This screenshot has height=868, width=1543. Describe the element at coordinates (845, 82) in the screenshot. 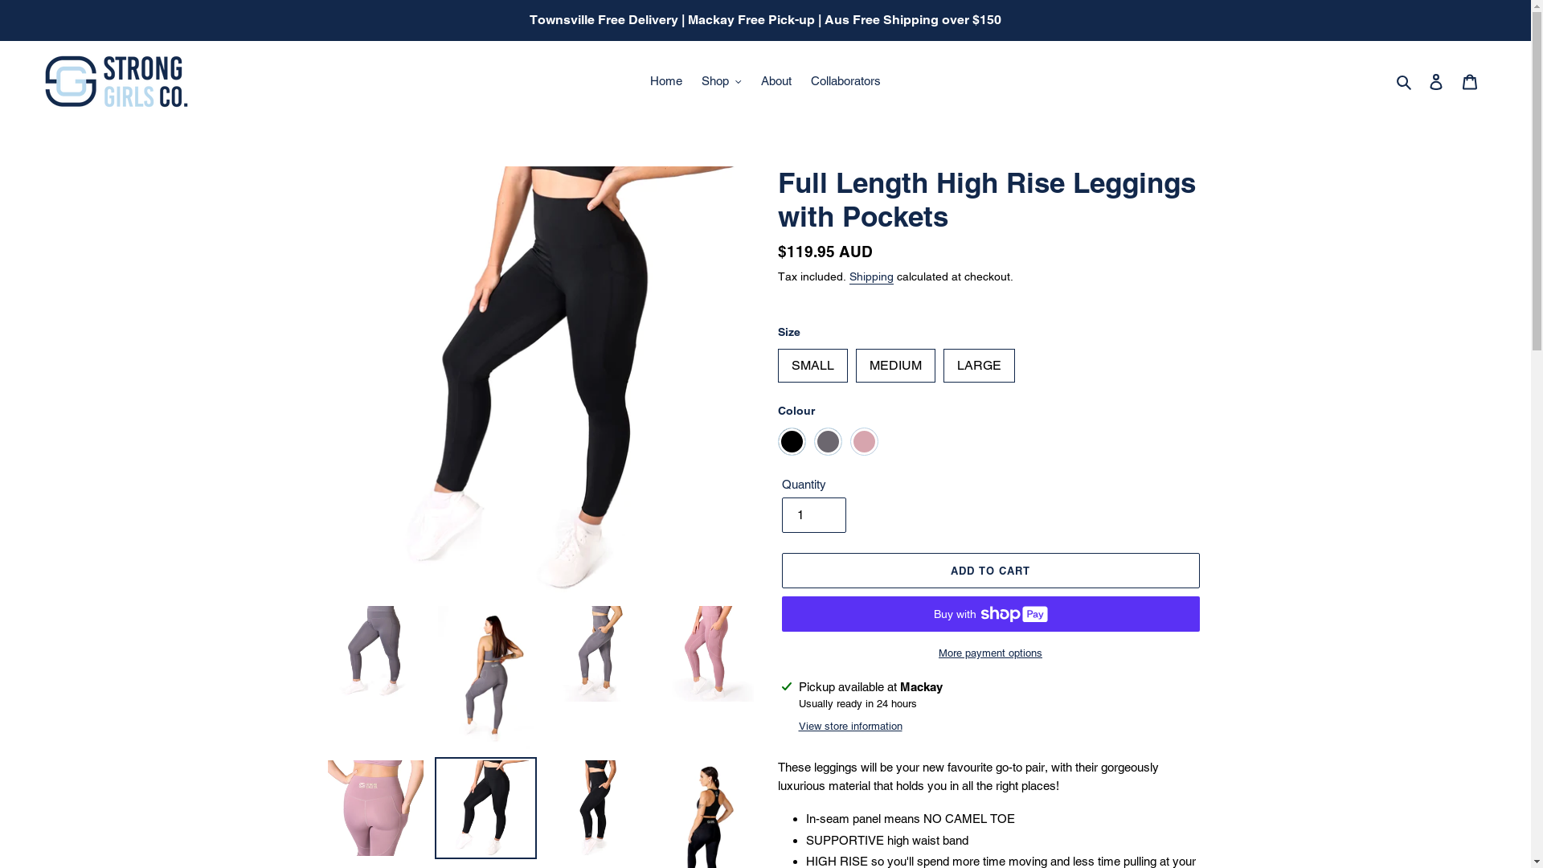

I see `Collaborators` at that location.